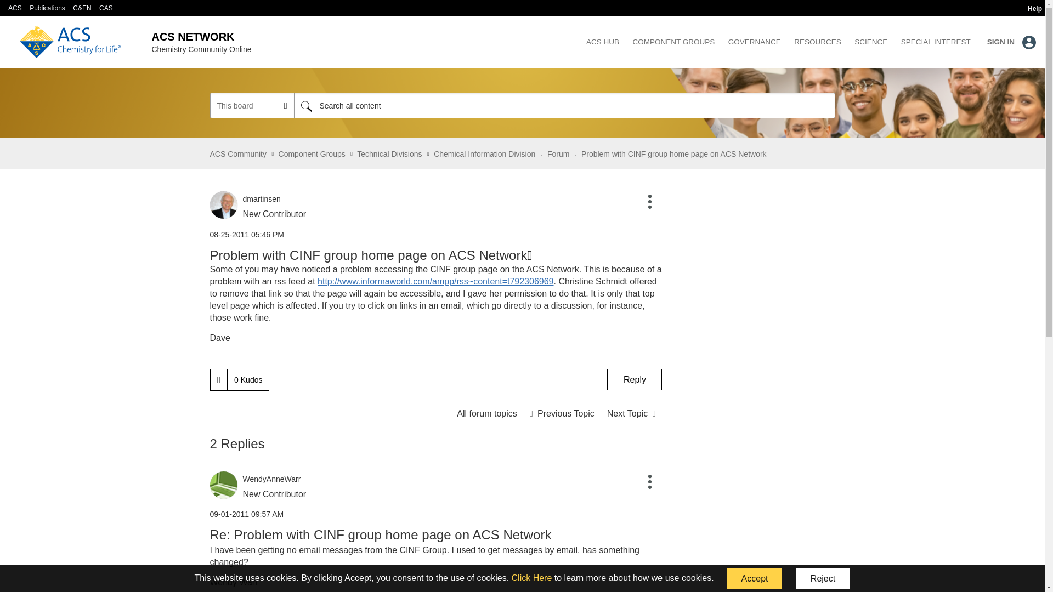 This screenshot has height=592, width=1053. What do you see at coordinates (306, 106) in the screenshot?
I see `Search` at bounding box center [306, 106].